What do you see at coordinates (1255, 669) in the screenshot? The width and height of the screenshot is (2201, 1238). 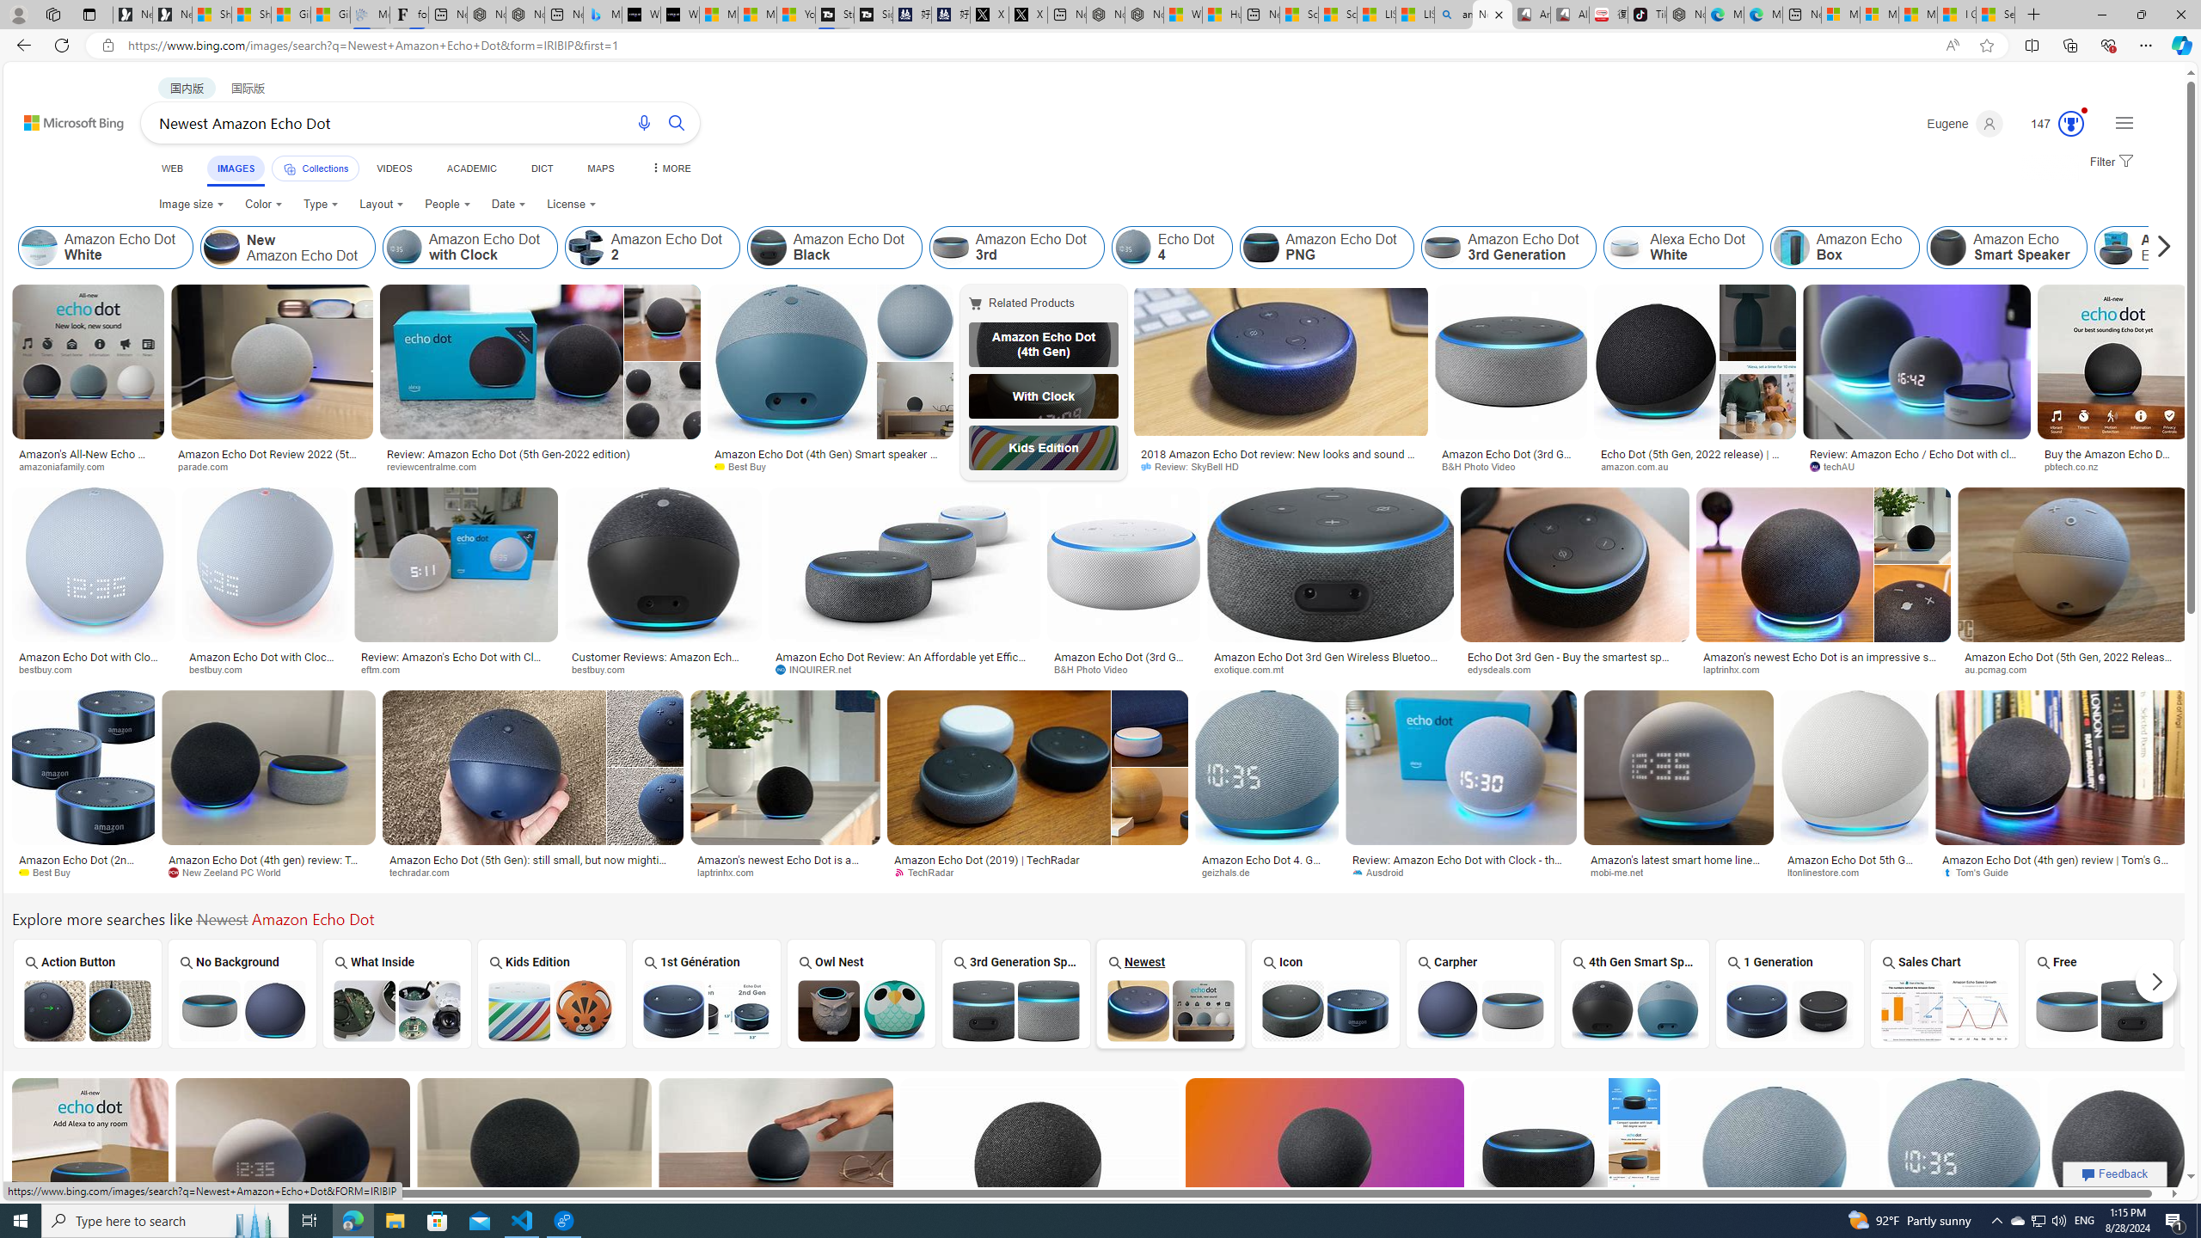 I see `exotique.com.mt` at bounding box center [1255, 669].